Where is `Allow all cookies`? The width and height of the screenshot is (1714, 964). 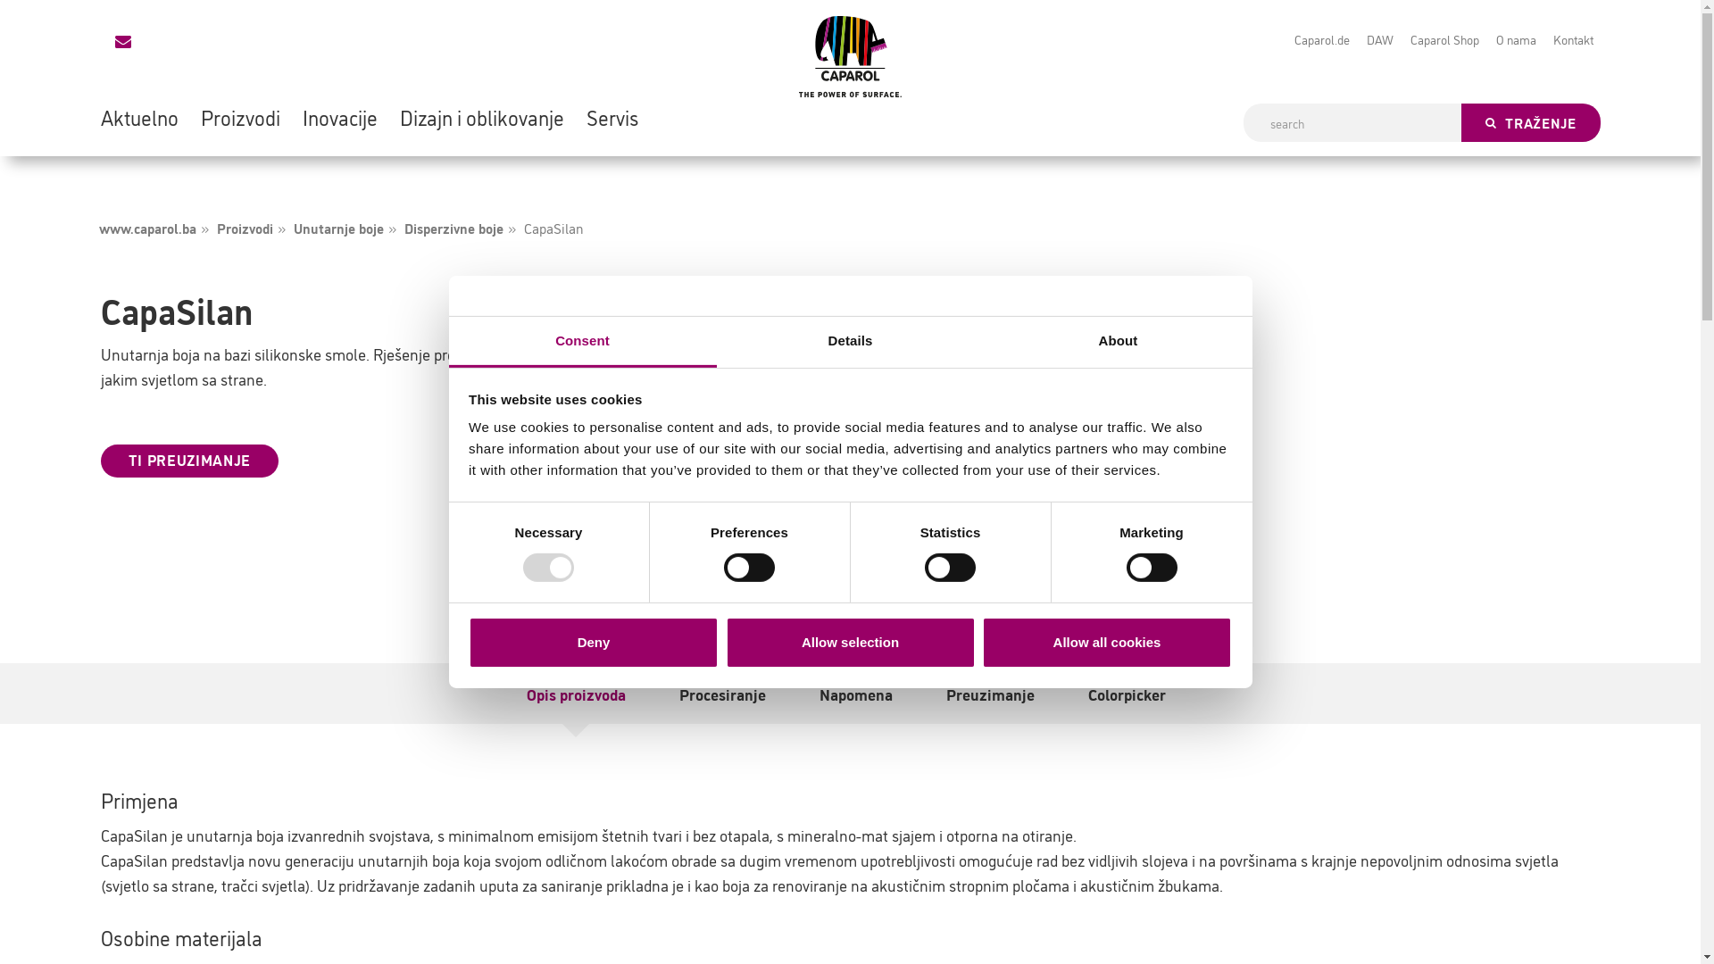
Allow all cookies is located at coordinates (1107, 643).